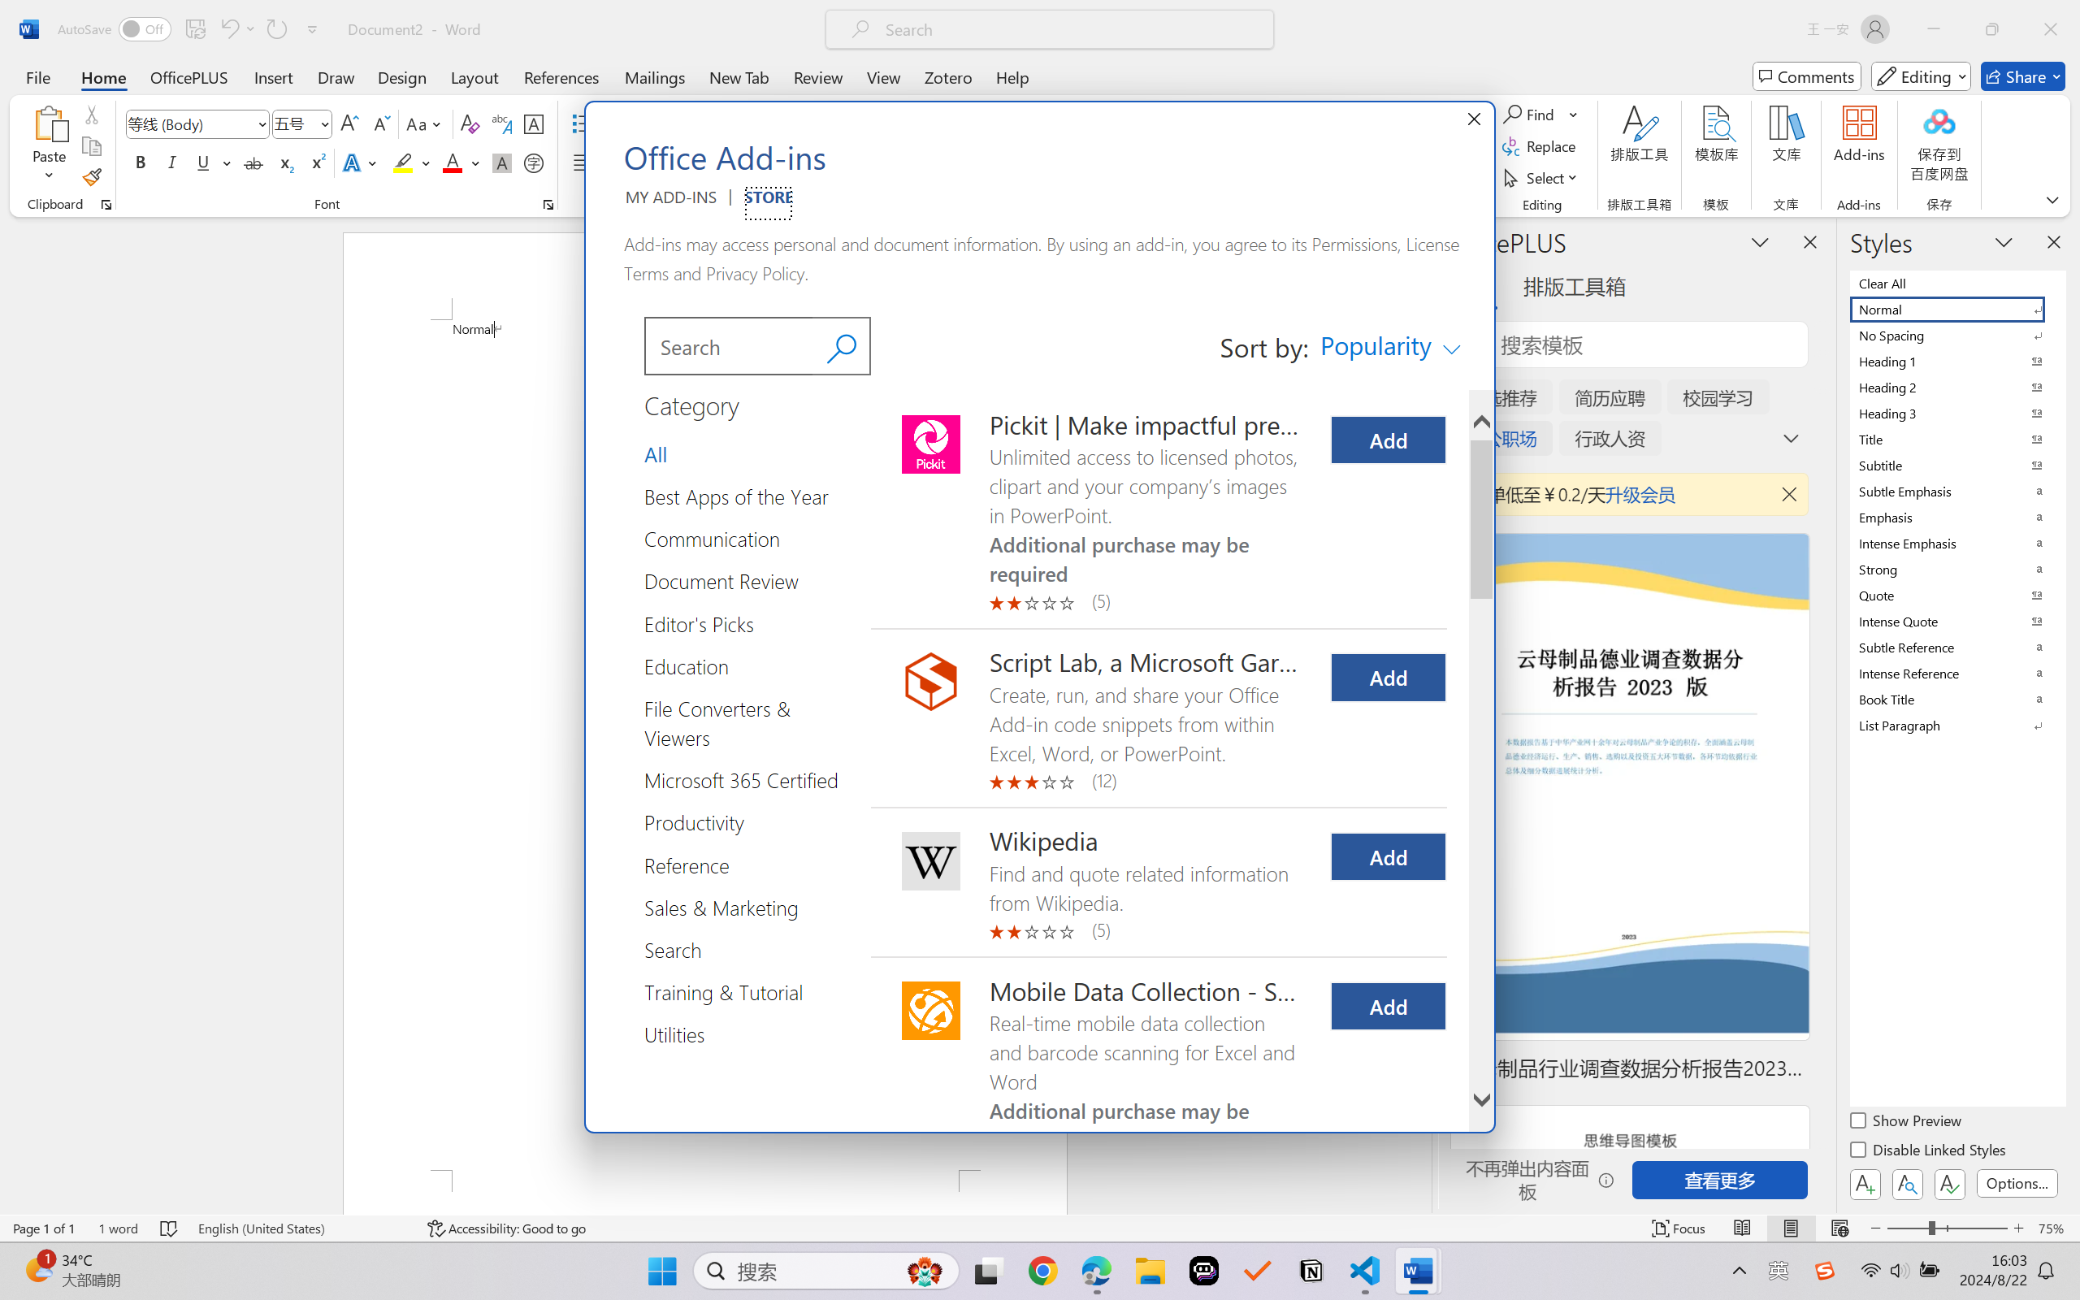 The height and width of the screenshot is (1300, 2080). I want to click on Bold, so click(141, 162).